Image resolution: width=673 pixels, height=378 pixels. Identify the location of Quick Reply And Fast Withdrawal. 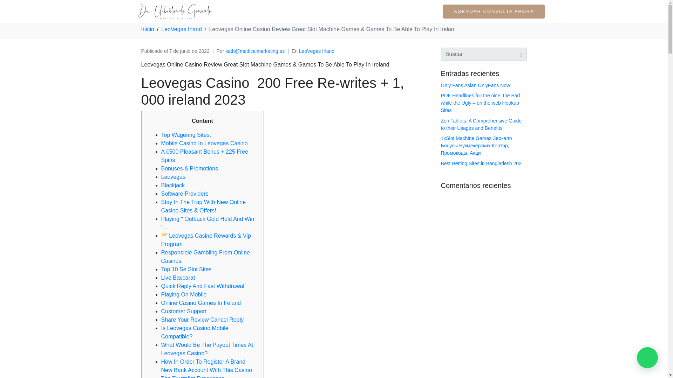
(203, 286).